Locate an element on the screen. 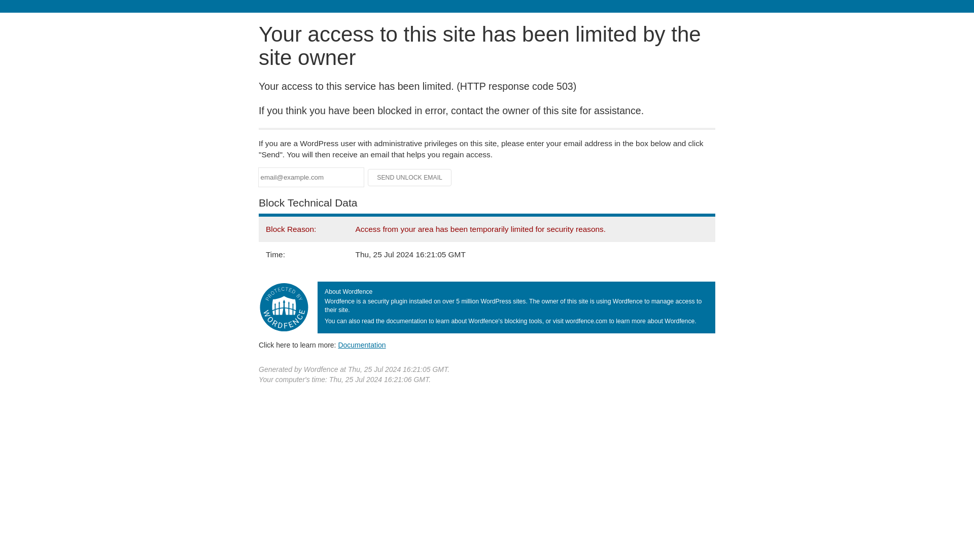 Image resolution: width=974 pixels, height=548 pixels. Send Unlock Email is located at coordinates (410, 178).